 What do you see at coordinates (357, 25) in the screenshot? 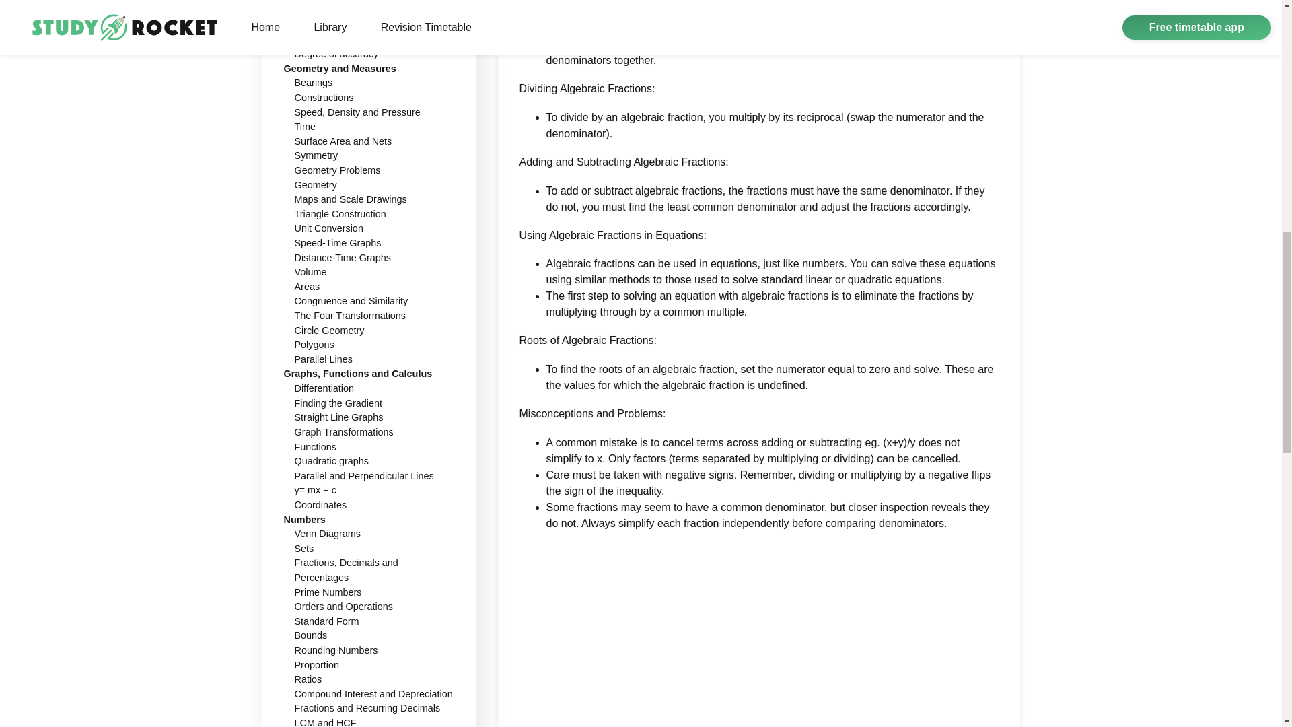
I see `Making Formulas from Words` at bounding box center [357, 25].